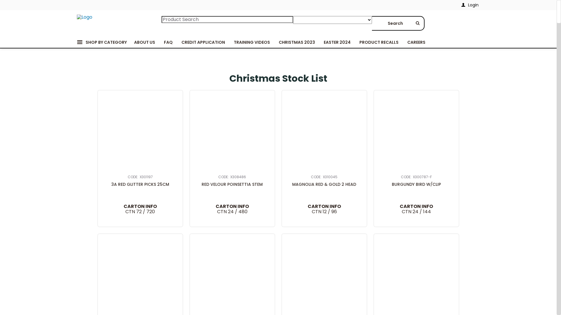 The image size is (561, 315). What do you see at coordinates (252, 42) in the screenshot?
I see `TRAINING VIDEOS` at bounding box center [252, 42].